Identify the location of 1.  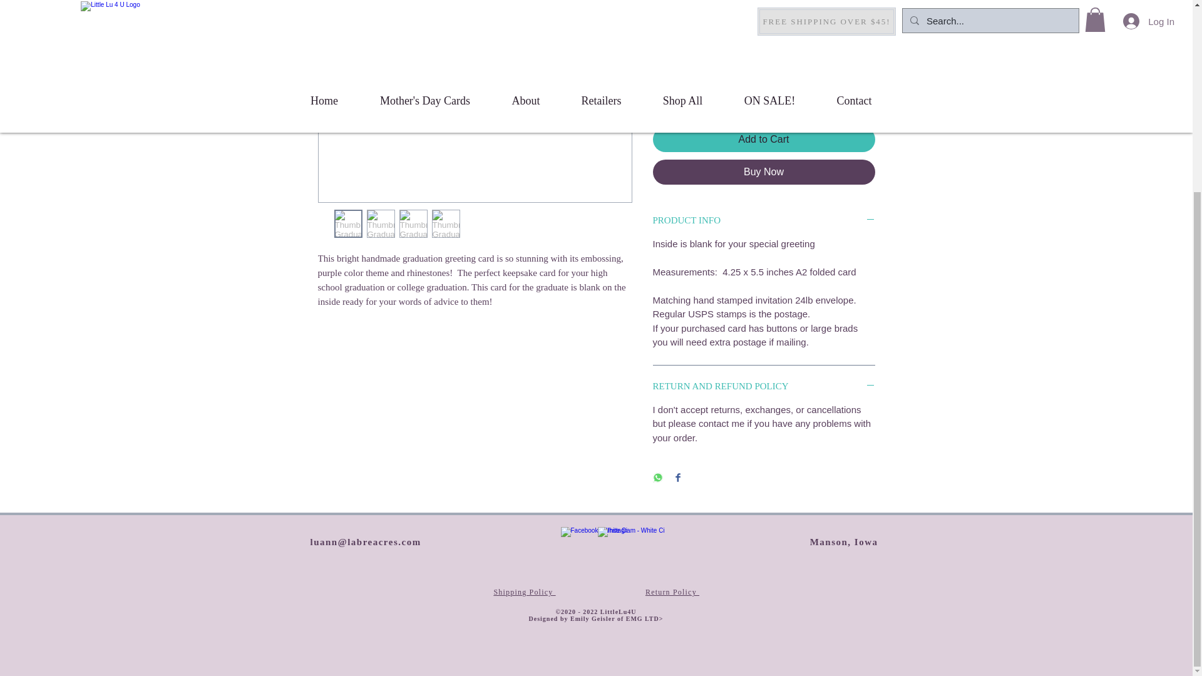
(675, 95).